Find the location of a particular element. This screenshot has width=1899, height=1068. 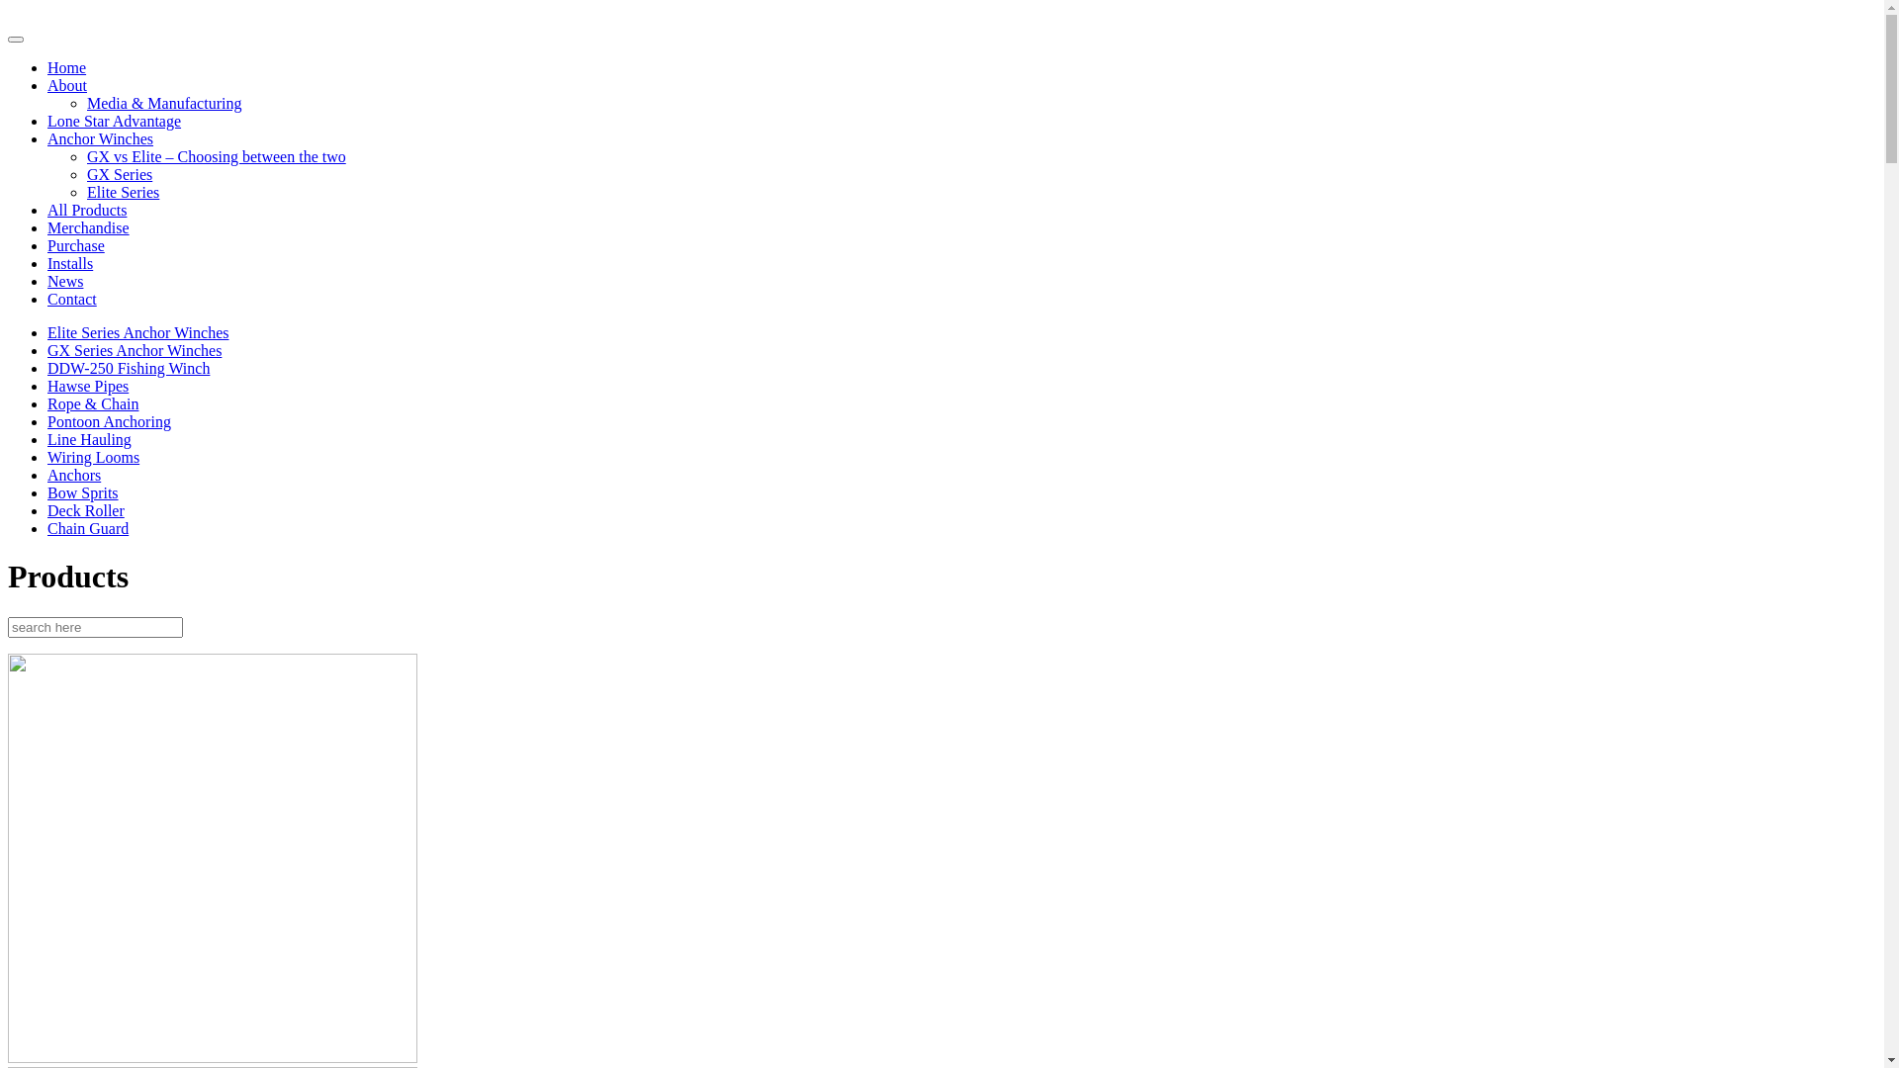

Deck Roller is located at coordinates (86, 510).